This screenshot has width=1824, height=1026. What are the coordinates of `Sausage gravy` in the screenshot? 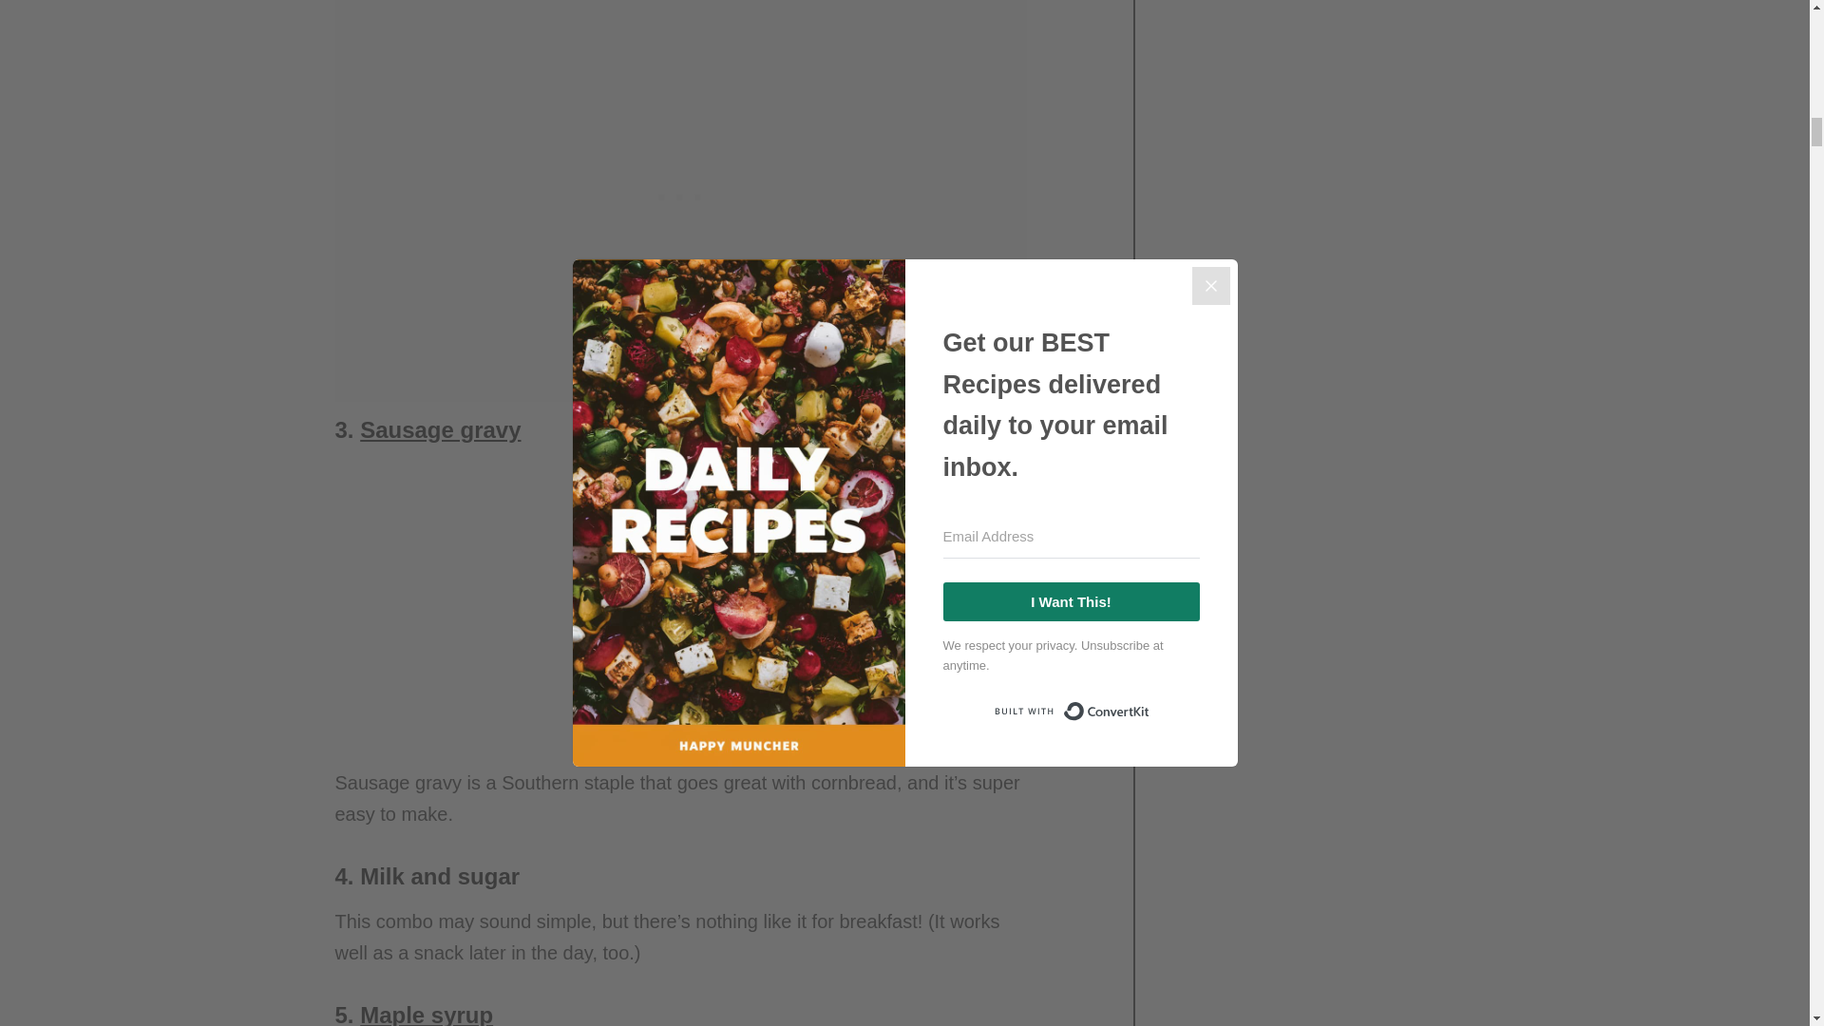 It's located at (439, 429).